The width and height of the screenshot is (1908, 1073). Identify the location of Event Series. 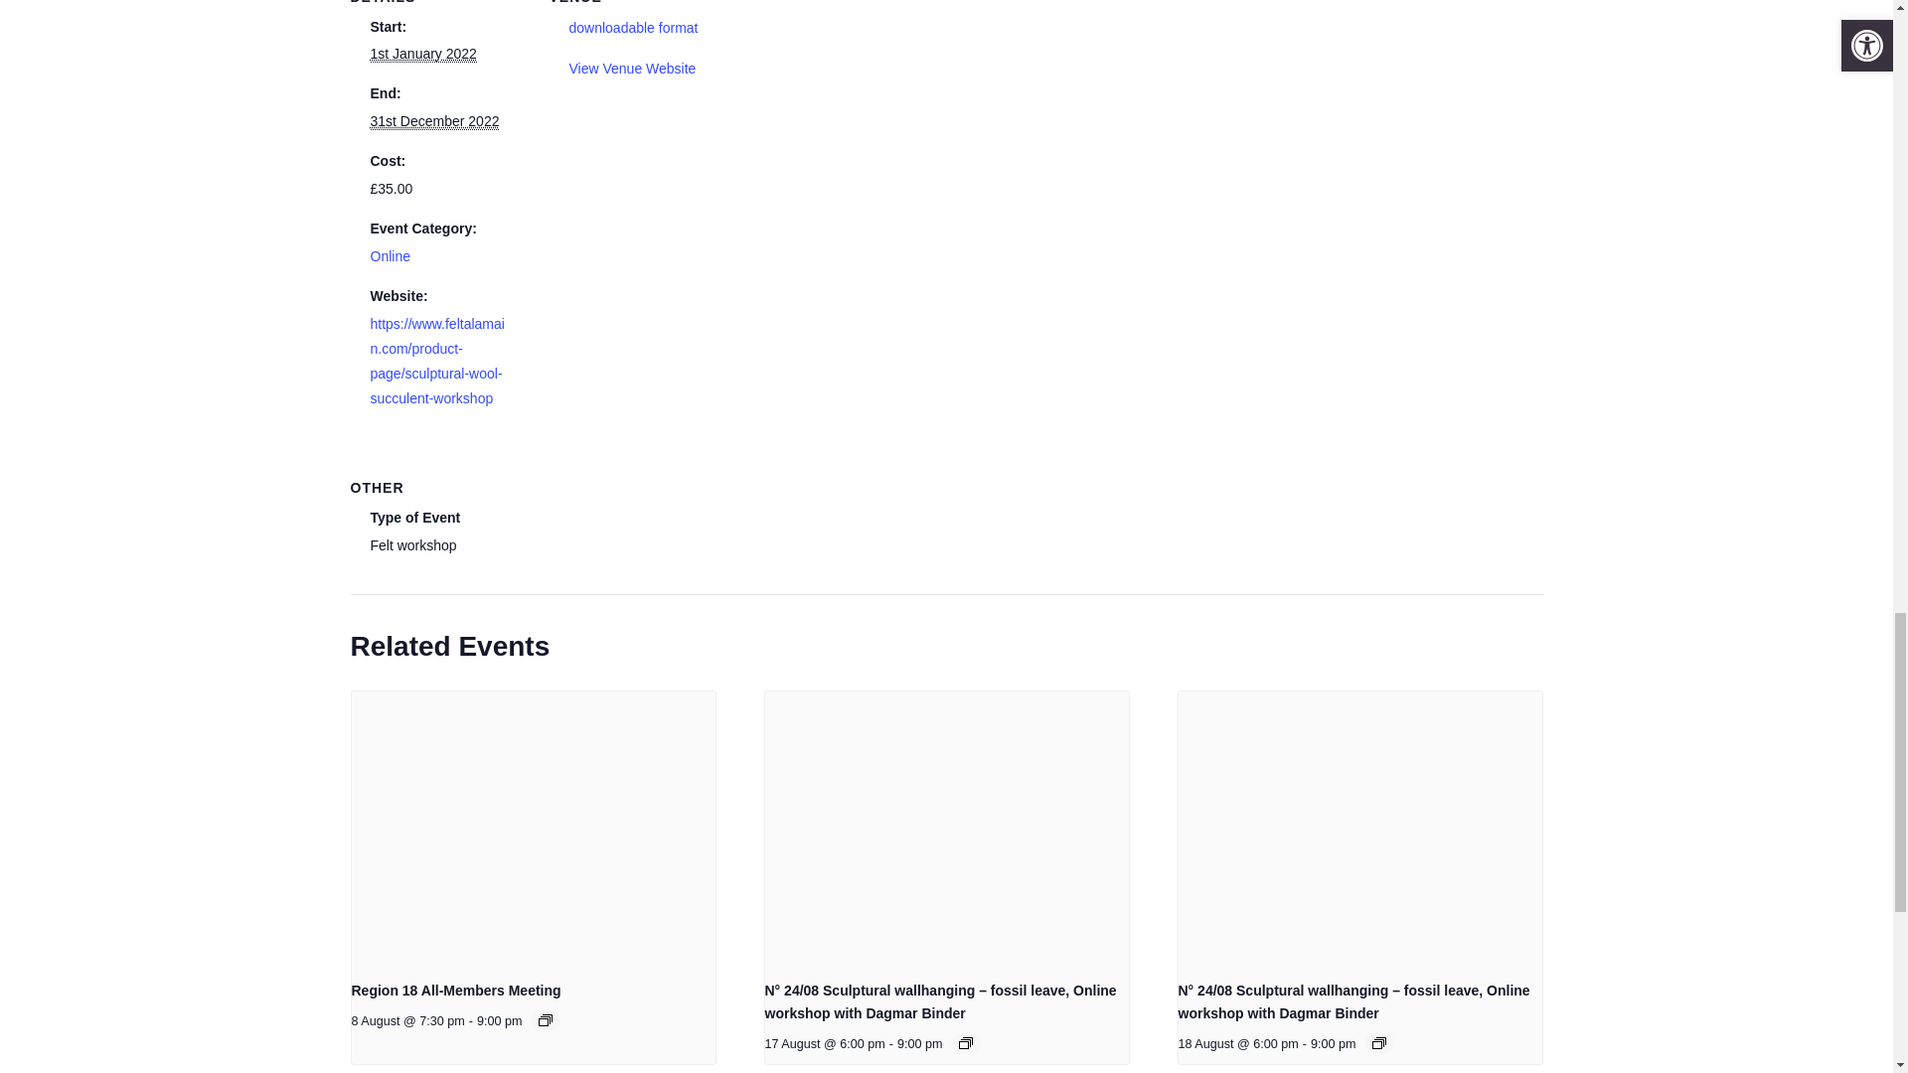
(1379, 1043).